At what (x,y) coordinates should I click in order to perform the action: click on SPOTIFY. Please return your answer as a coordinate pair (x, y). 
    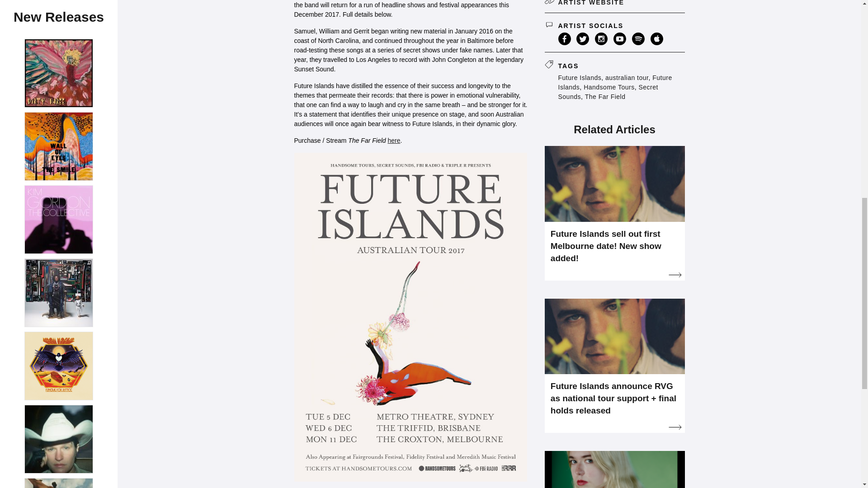
    Looking at the image, I should click on (638, 39).